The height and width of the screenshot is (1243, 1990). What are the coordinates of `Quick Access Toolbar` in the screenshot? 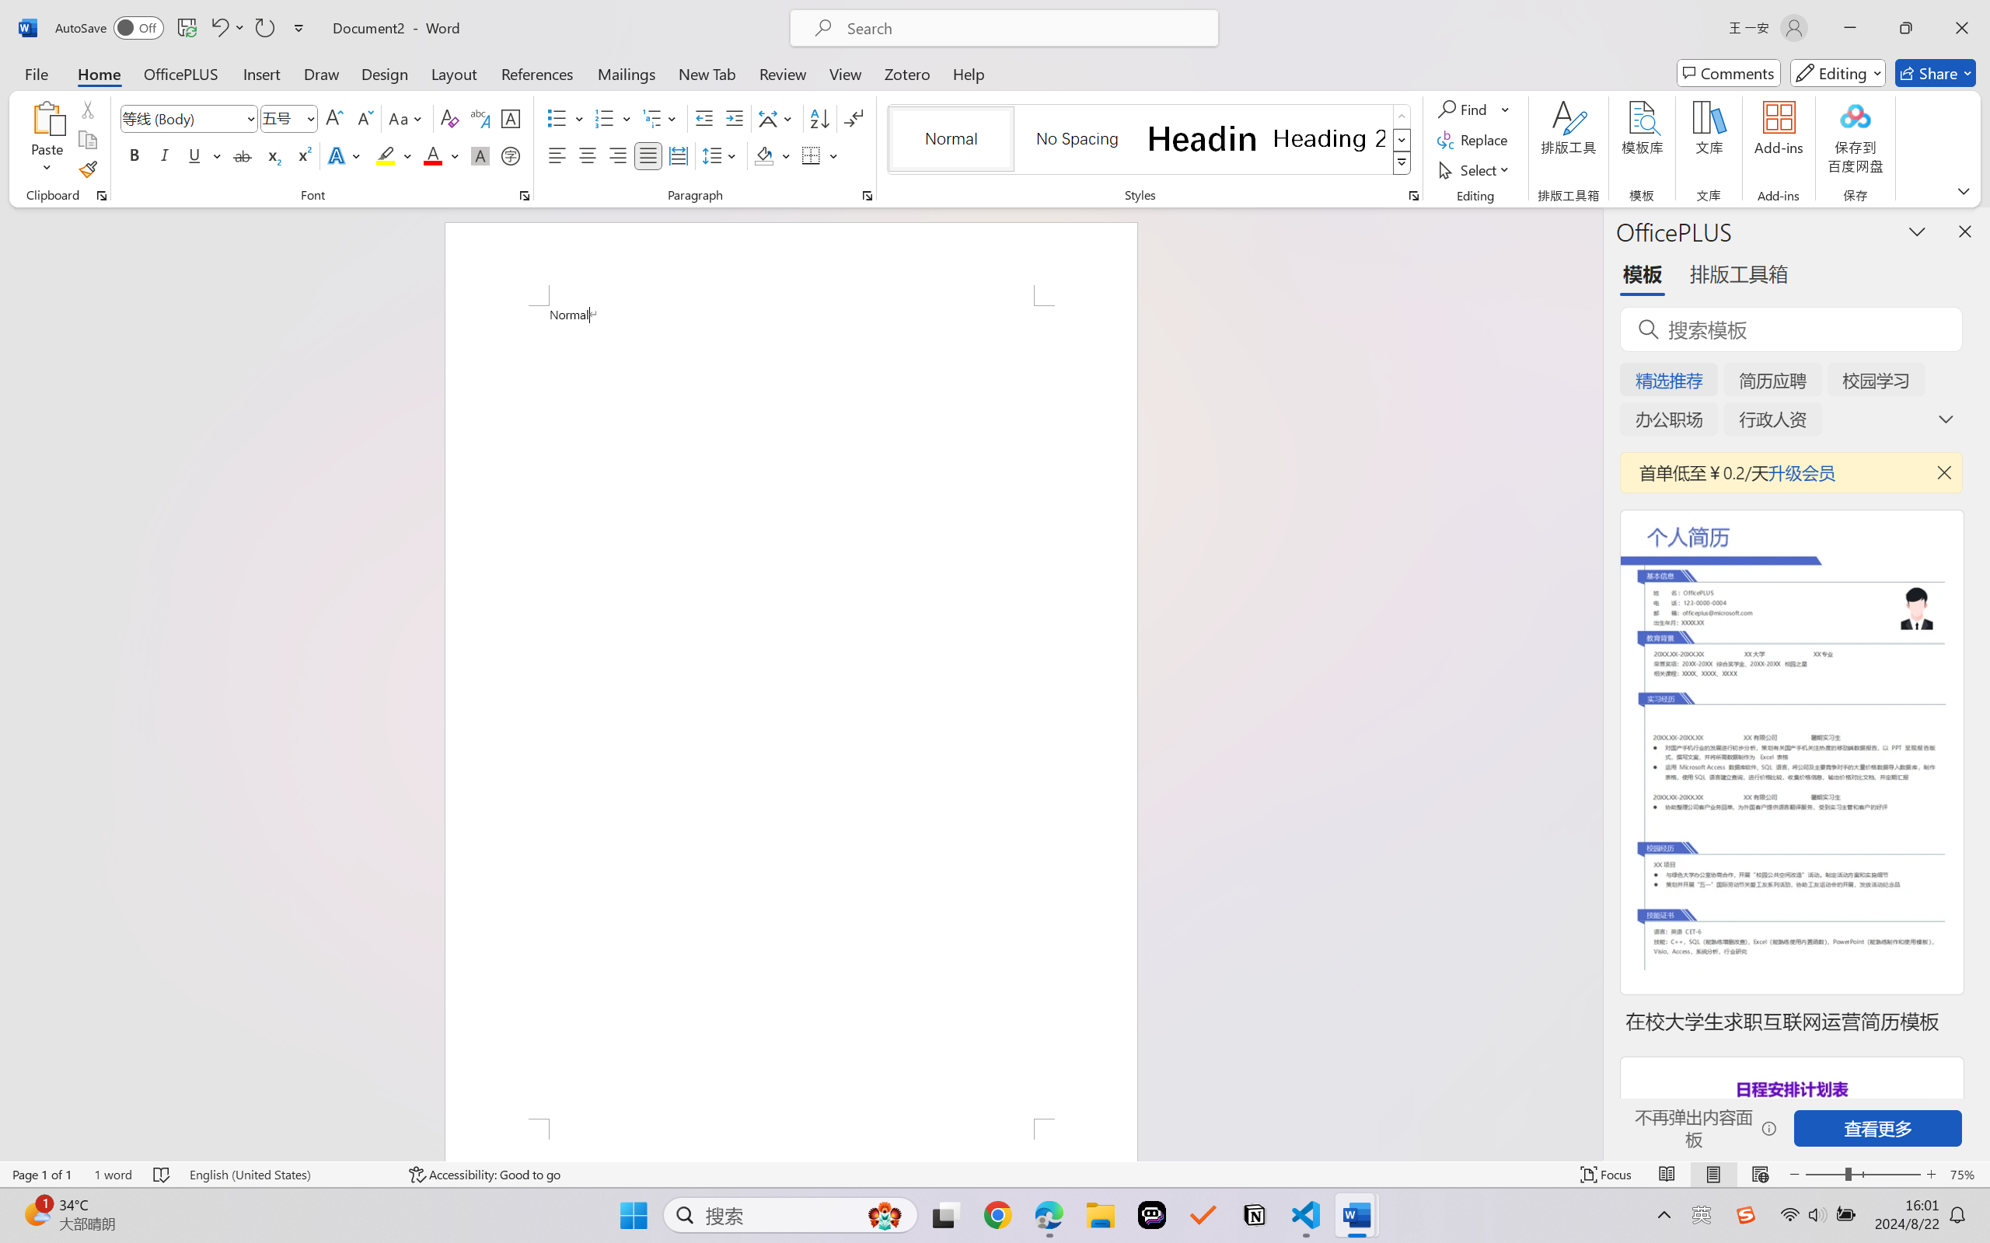 It's located at (183, 28).